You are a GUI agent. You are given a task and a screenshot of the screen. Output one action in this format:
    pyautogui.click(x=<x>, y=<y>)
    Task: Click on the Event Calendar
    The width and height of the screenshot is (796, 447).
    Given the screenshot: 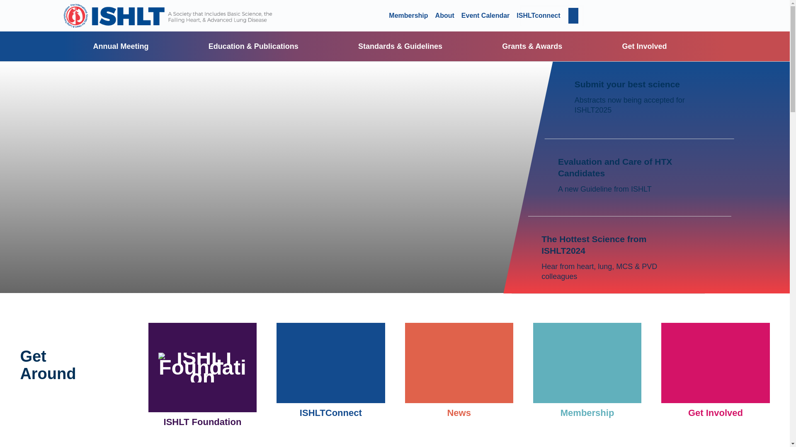 What is the action you would take?
    pyautogui.click(x=485, y=16)
    